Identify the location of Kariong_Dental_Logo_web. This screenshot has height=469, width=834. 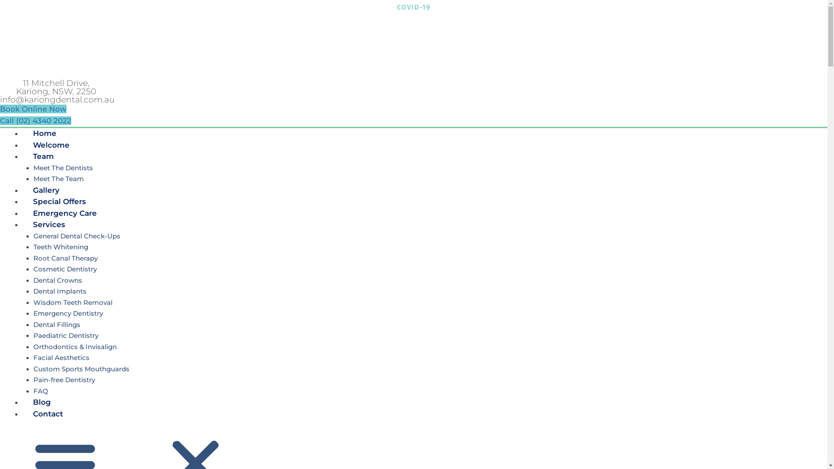
(79, 46).